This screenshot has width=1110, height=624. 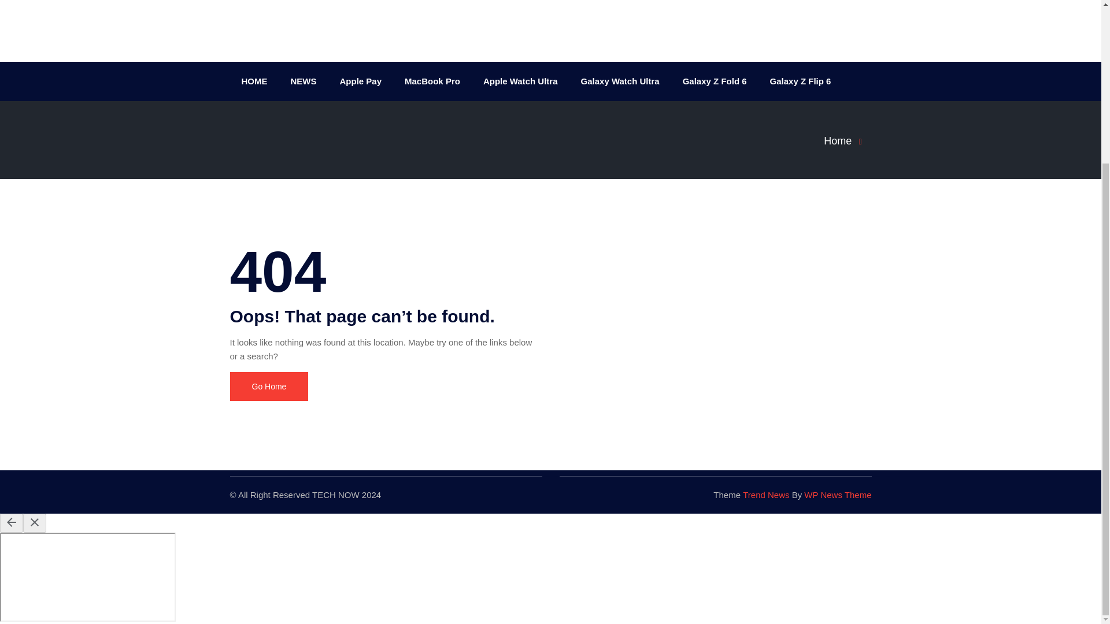 What do you see at coordinates (550, 28) in the screenshot?
I see `Advertisement` at bounding box center [550, 28].